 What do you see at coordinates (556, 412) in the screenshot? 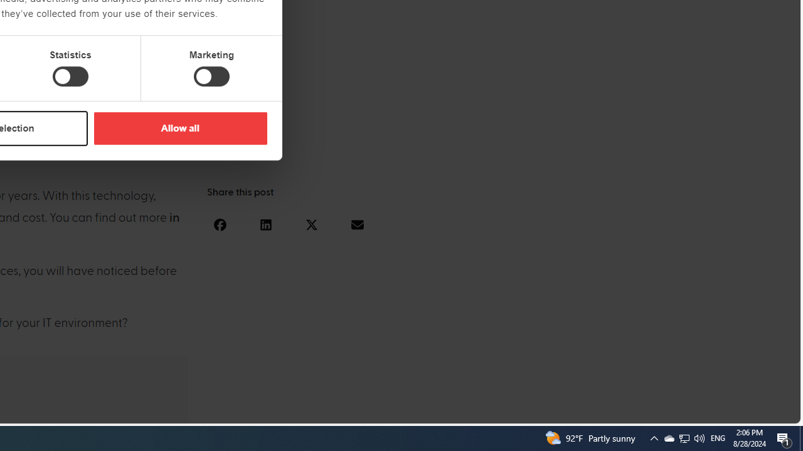
I see `Language switcher : German` at bounding box center [556, 412].